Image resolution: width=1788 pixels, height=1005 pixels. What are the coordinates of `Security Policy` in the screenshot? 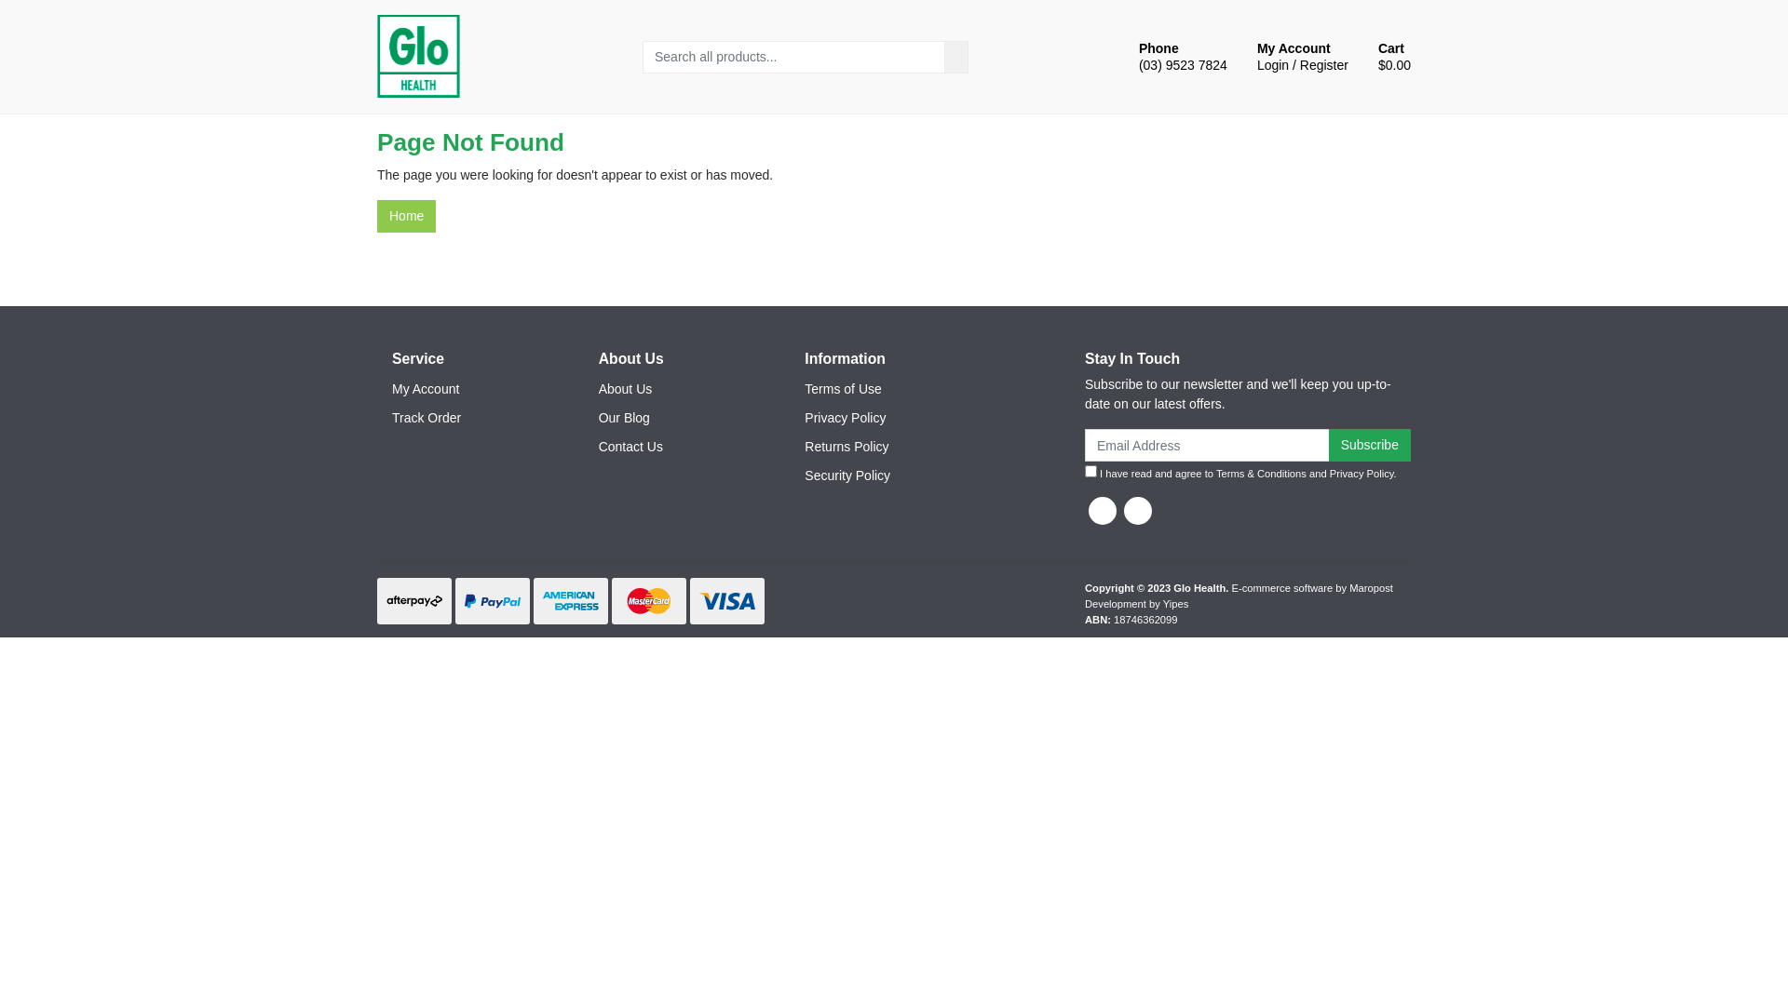 It's located at (879, 476).